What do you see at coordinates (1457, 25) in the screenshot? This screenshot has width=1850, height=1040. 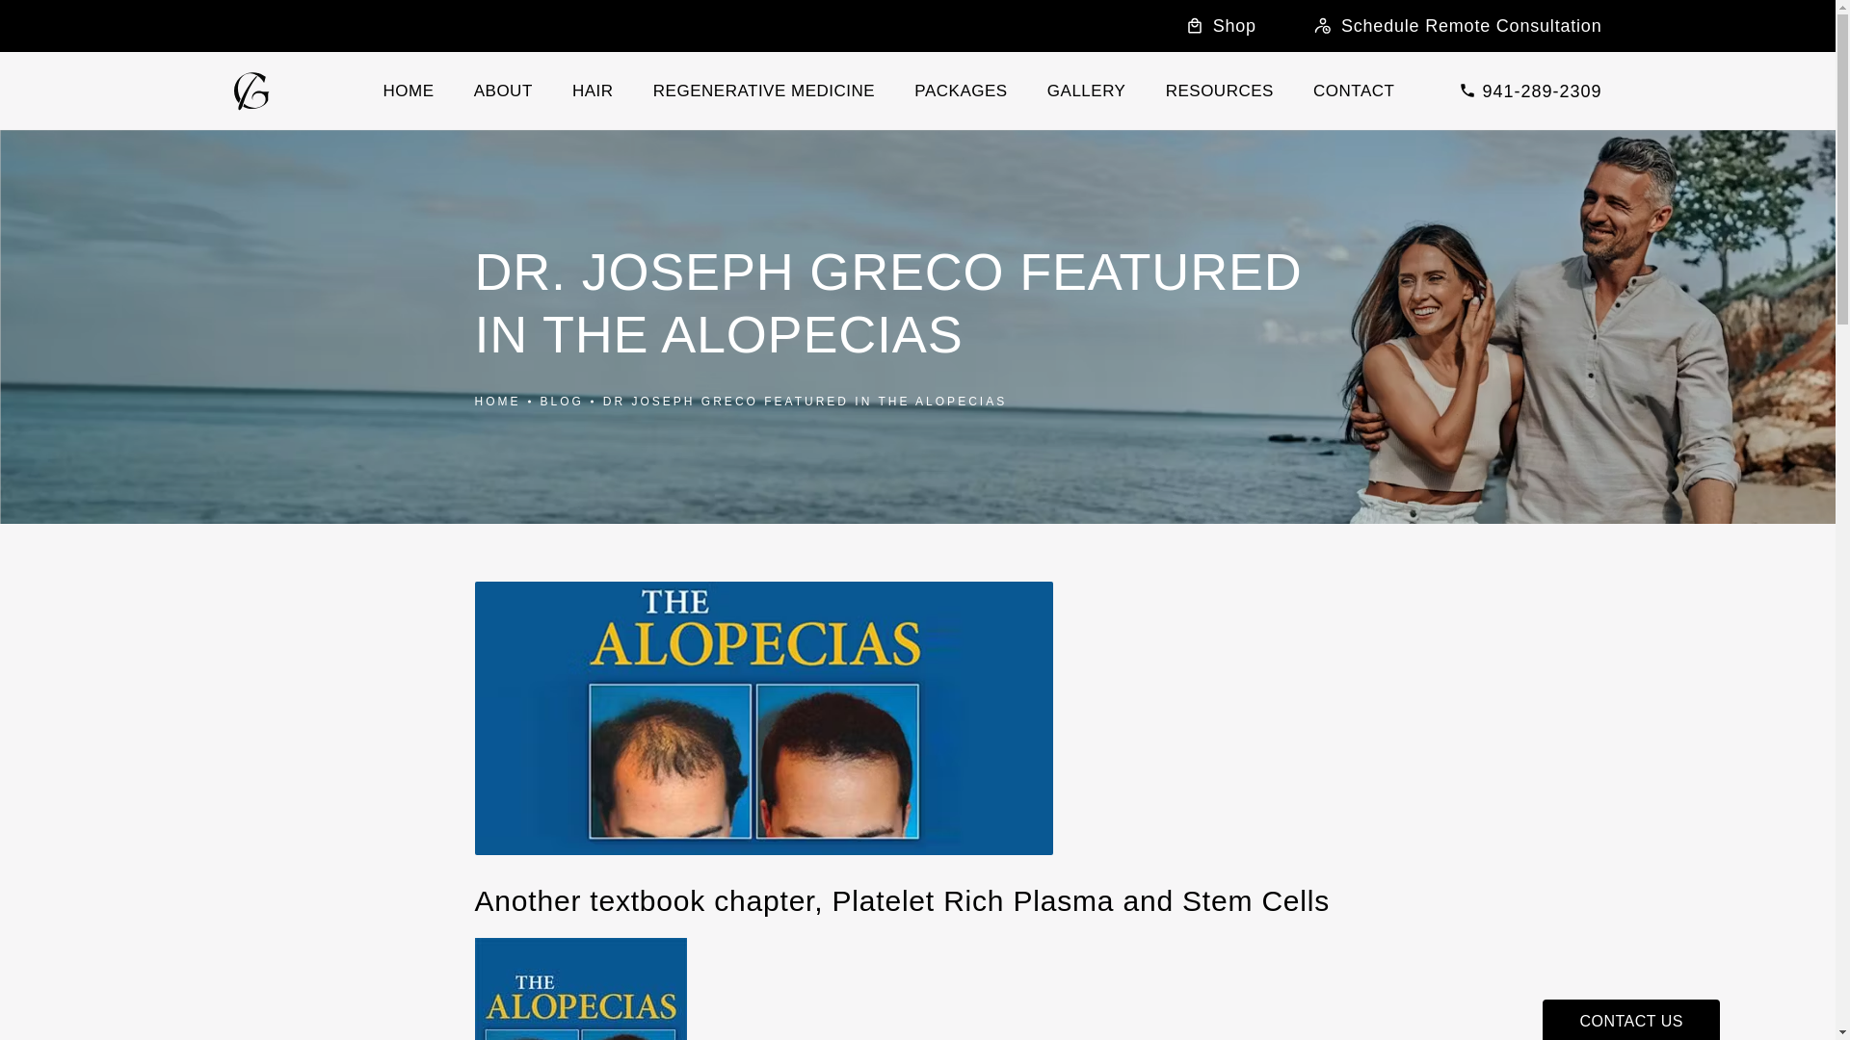 I see `Schedule Remote Consultation` at bounding box center [1457, 25].